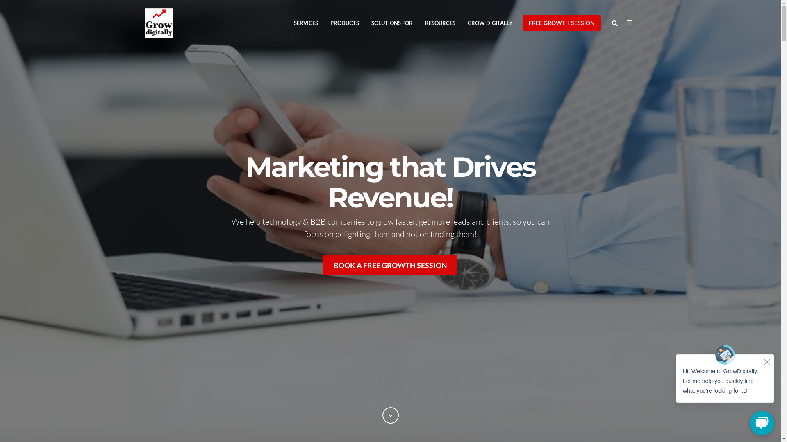  I want to click on RESOURCES, so click(440, 23).